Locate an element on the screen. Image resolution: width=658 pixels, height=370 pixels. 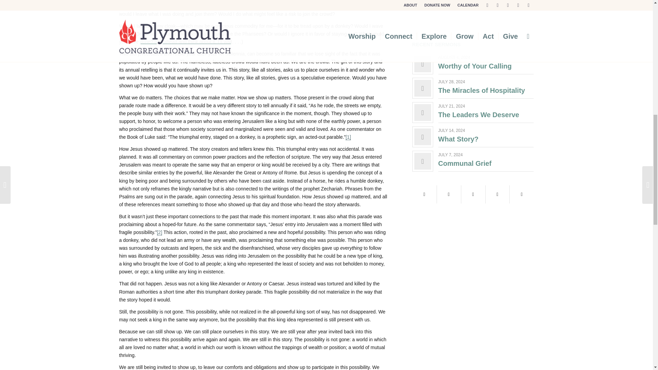
The Miracles of Hospitality is located at coordinates (482, 90).